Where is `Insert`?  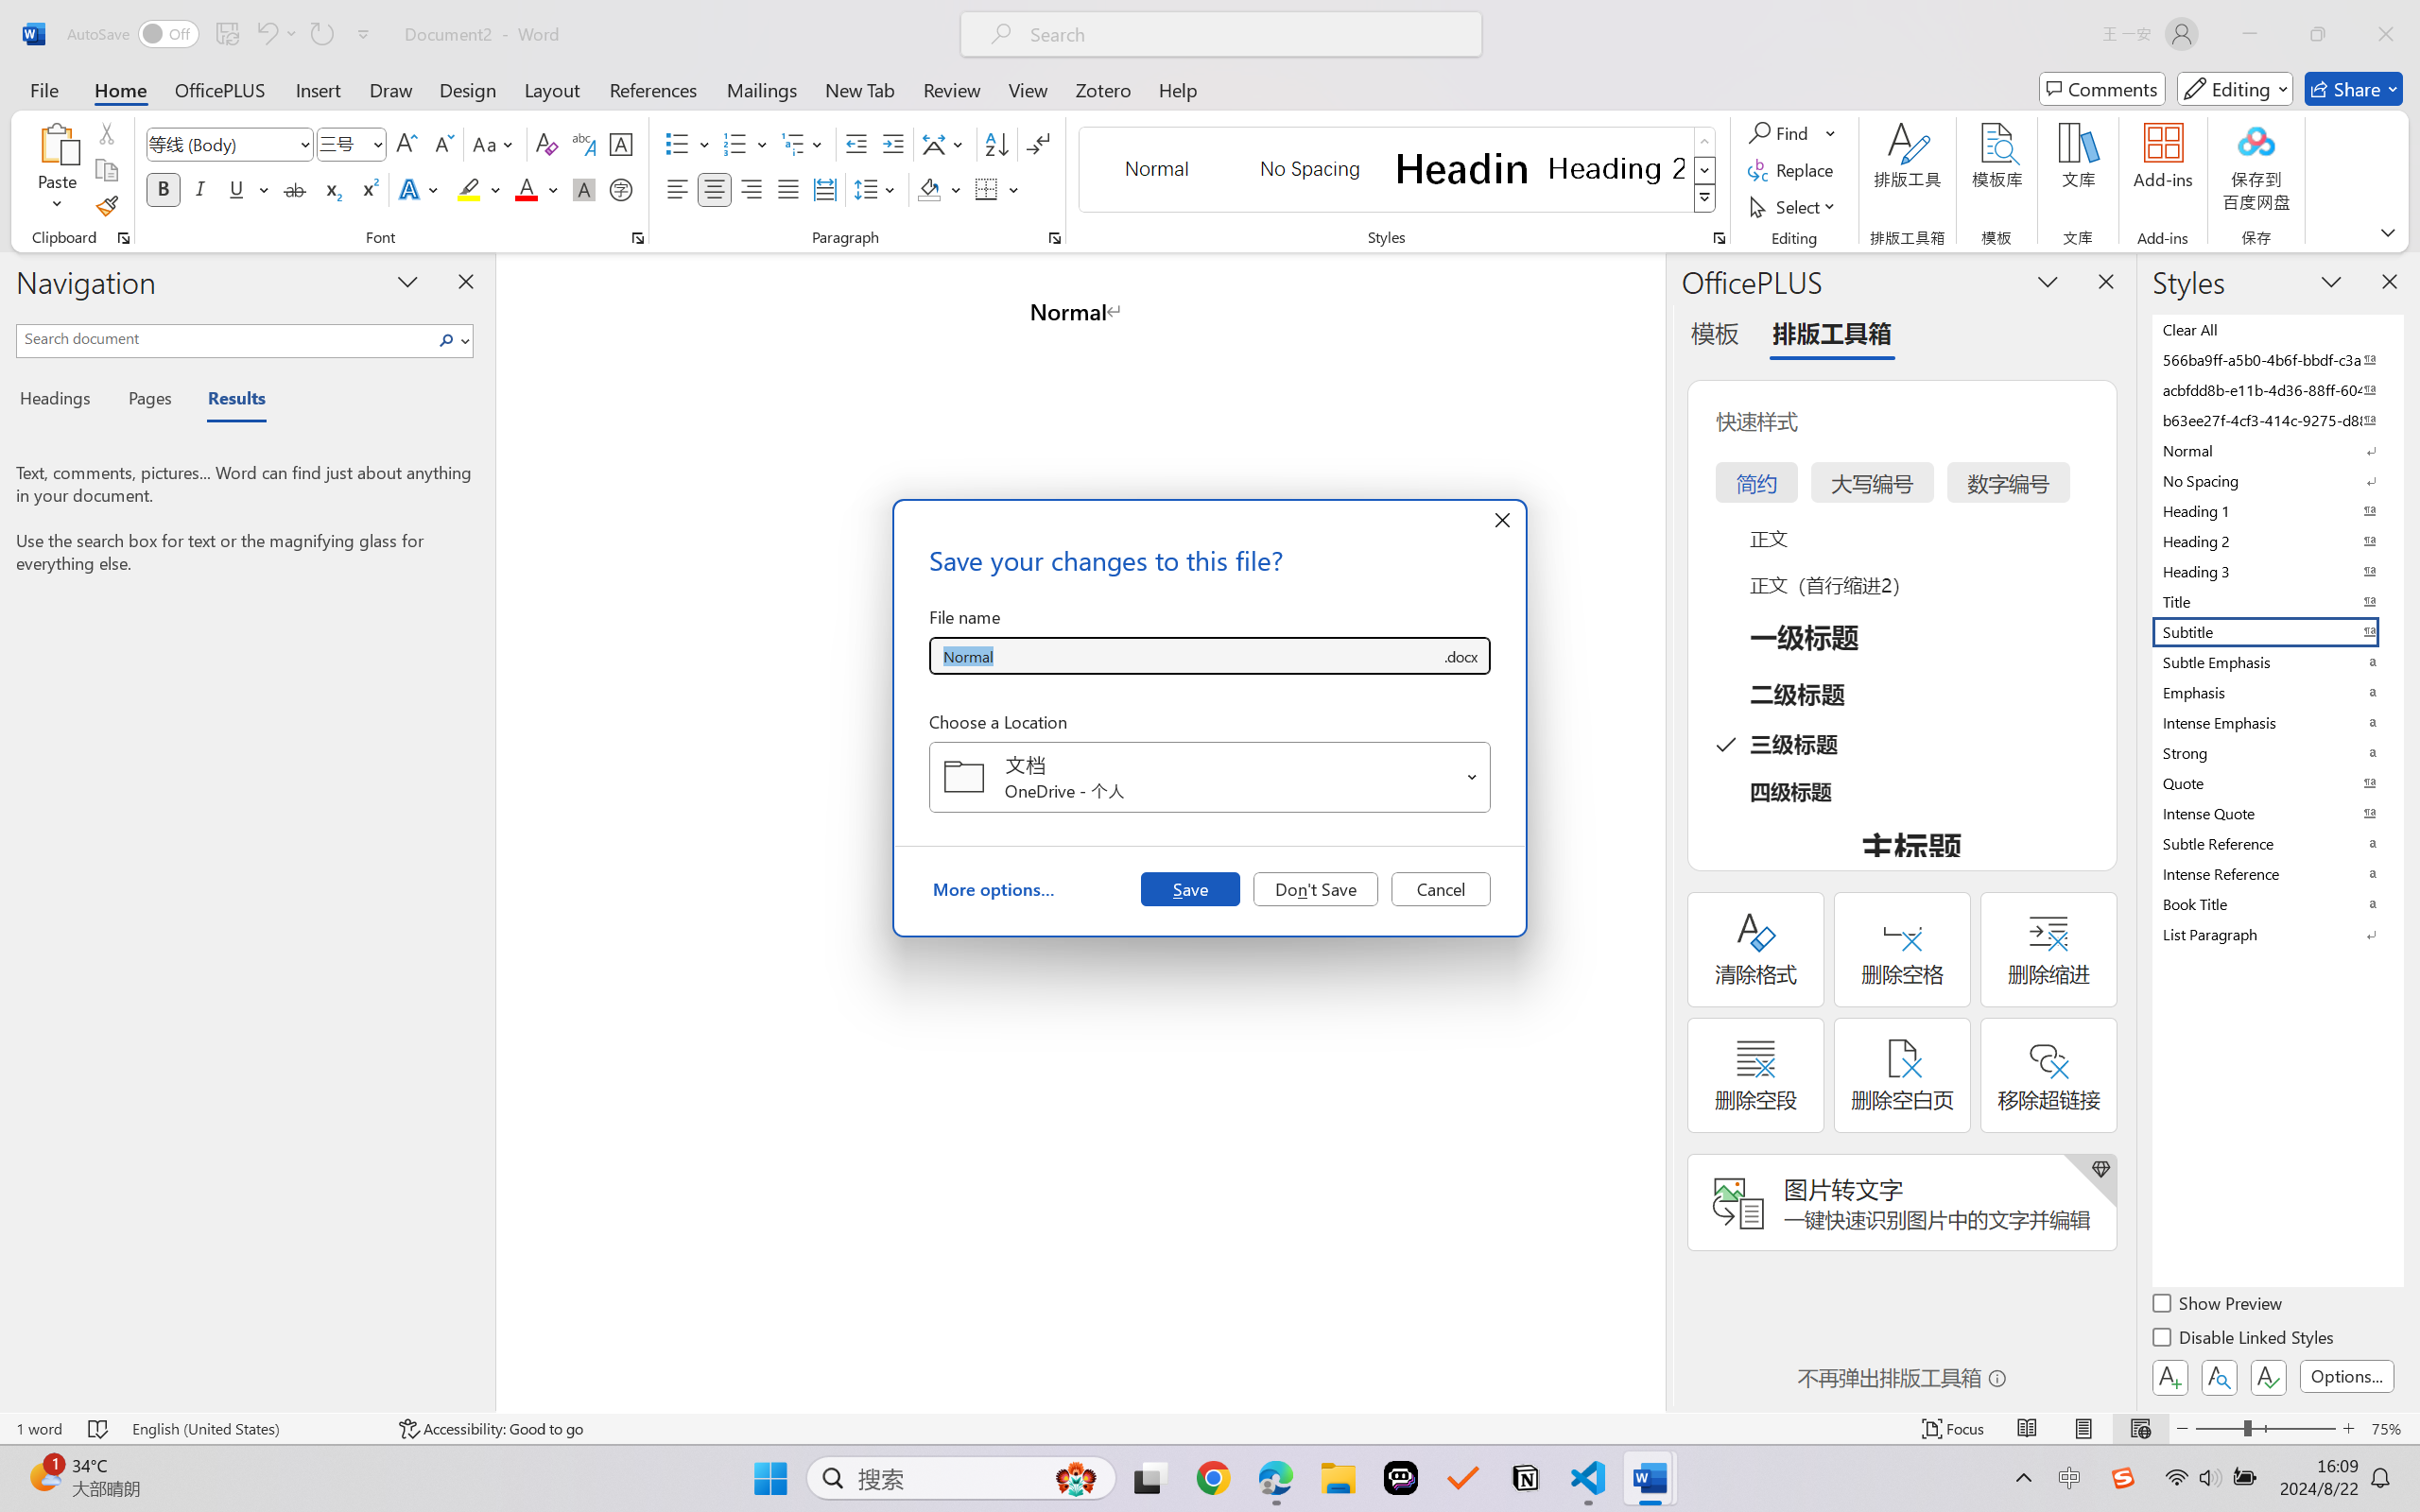 Insert is located at coordinates (318, 89).